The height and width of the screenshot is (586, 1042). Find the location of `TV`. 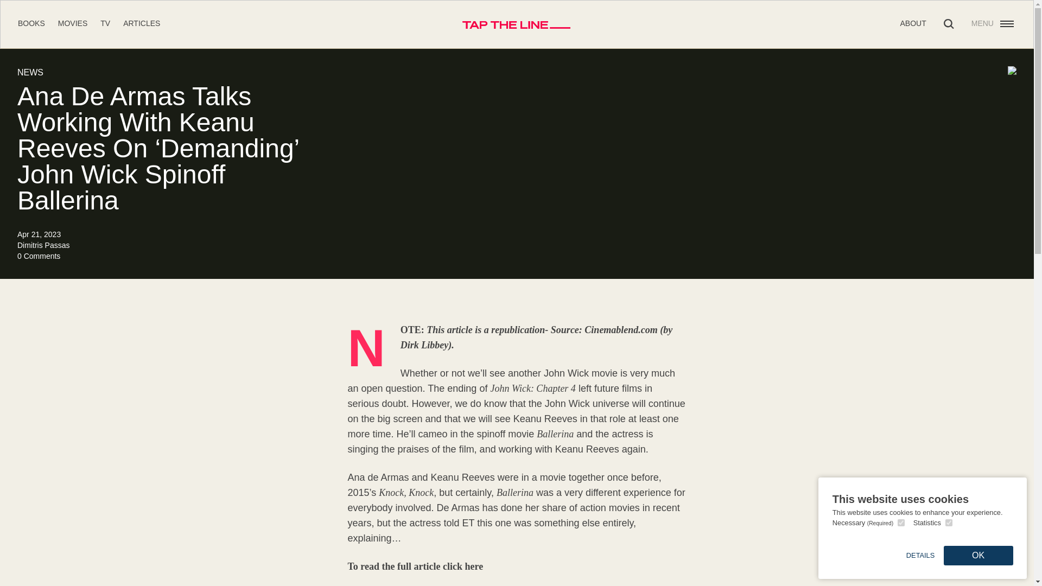

TV is located at coordinates (105, 23).